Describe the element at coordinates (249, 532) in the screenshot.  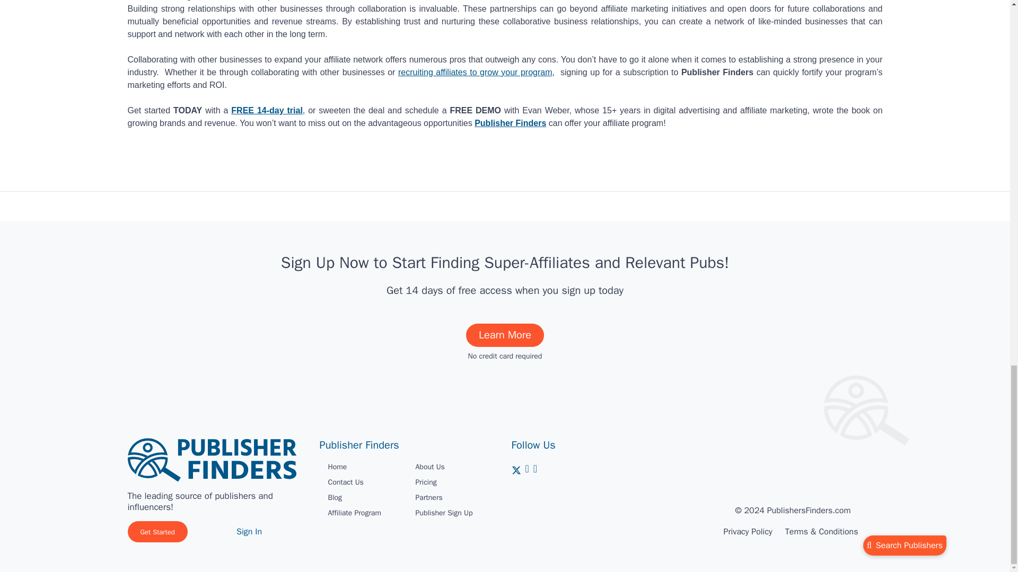
I see `Sign In` at that location.